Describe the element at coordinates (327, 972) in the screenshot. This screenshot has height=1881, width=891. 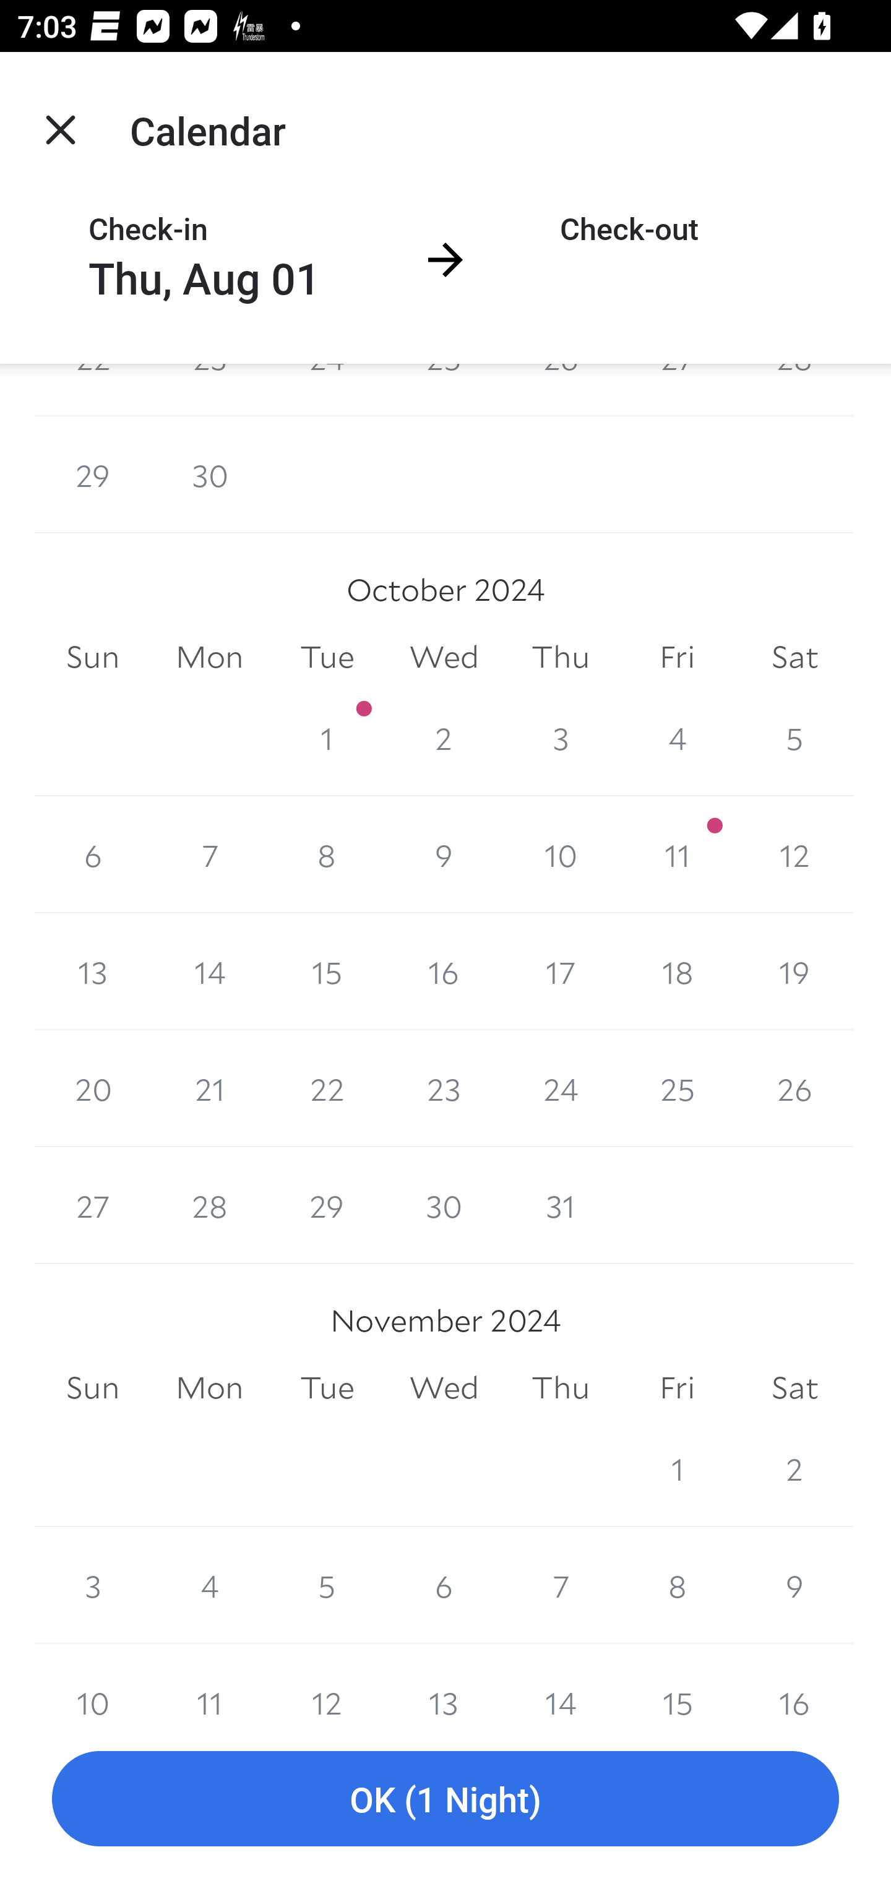
I see `15 15 October 2024` at that location.